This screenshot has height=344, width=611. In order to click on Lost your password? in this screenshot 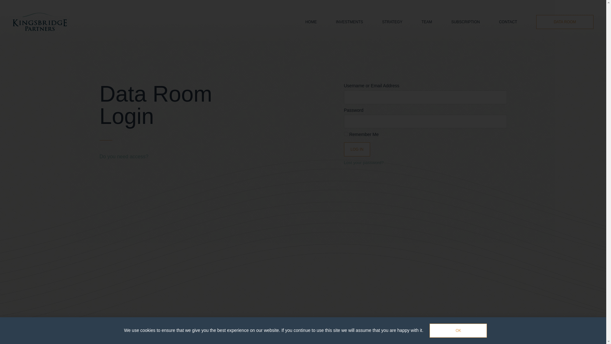, I will do `click(363, 162)`.